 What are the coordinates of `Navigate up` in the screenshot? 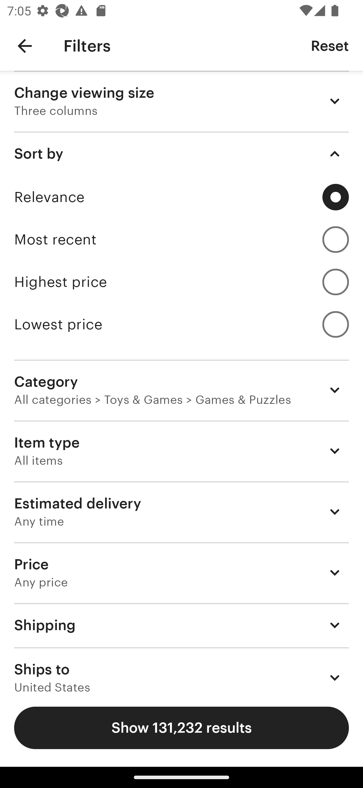 It's located at (25, 46).